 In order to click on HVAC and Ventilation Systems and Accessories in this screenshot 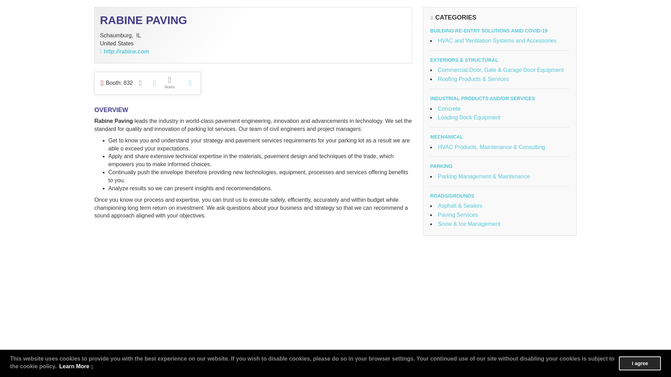, I will do `click(497, 40)`.